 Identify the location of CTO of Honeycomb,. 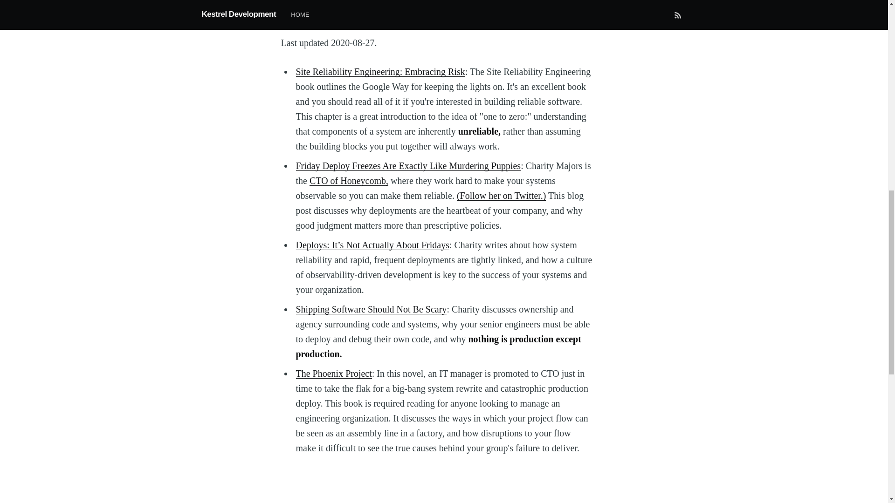
(349, 180).